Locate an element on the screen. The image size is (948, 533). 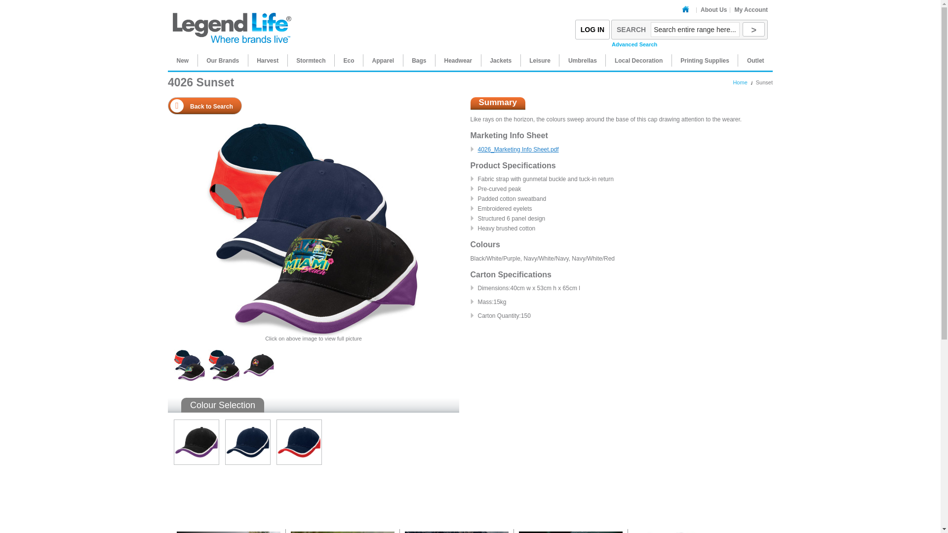
Outlet is located at coordinates (755, 61).